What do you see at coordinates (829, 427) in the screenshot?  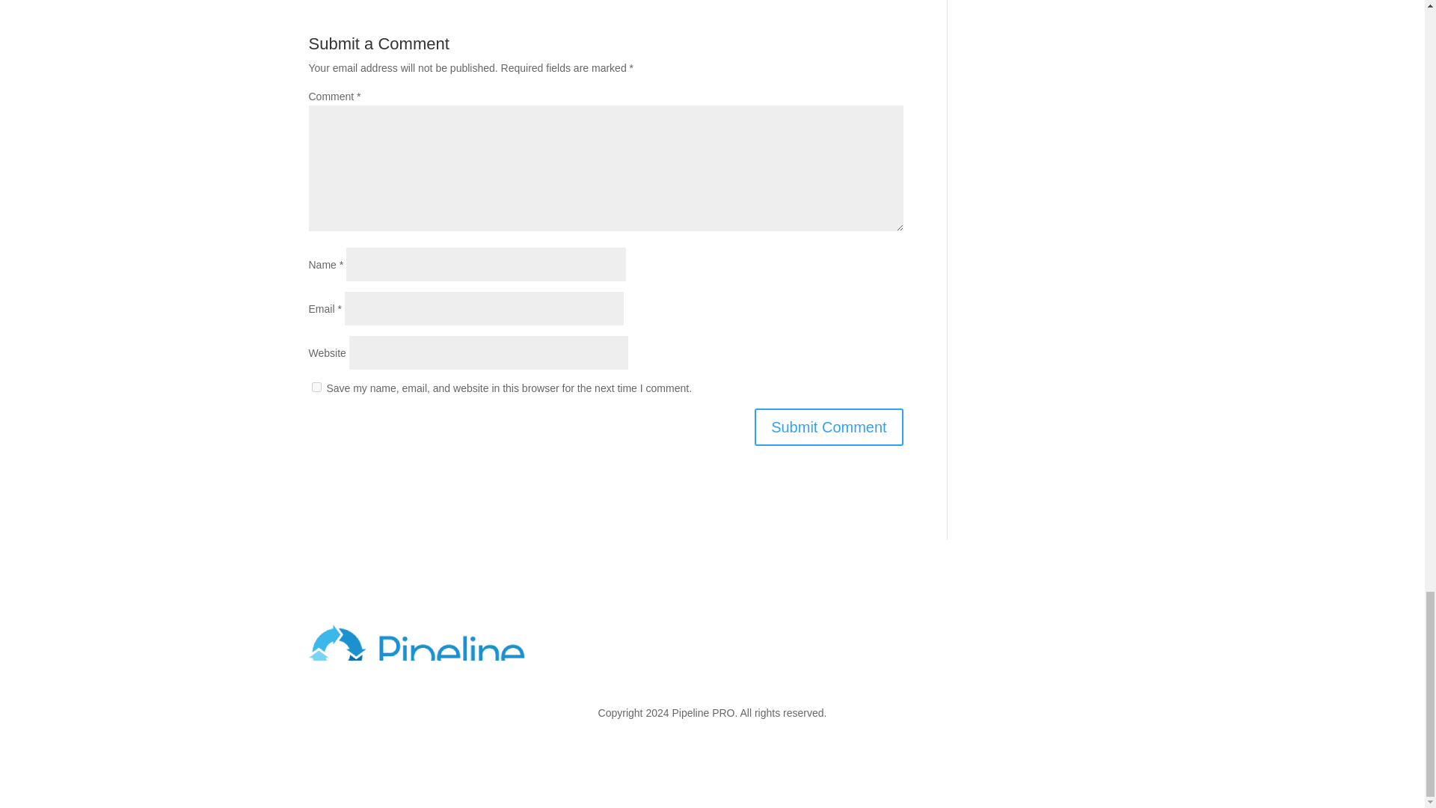 I see `Submit Comment` at bounding box center [829, 427].